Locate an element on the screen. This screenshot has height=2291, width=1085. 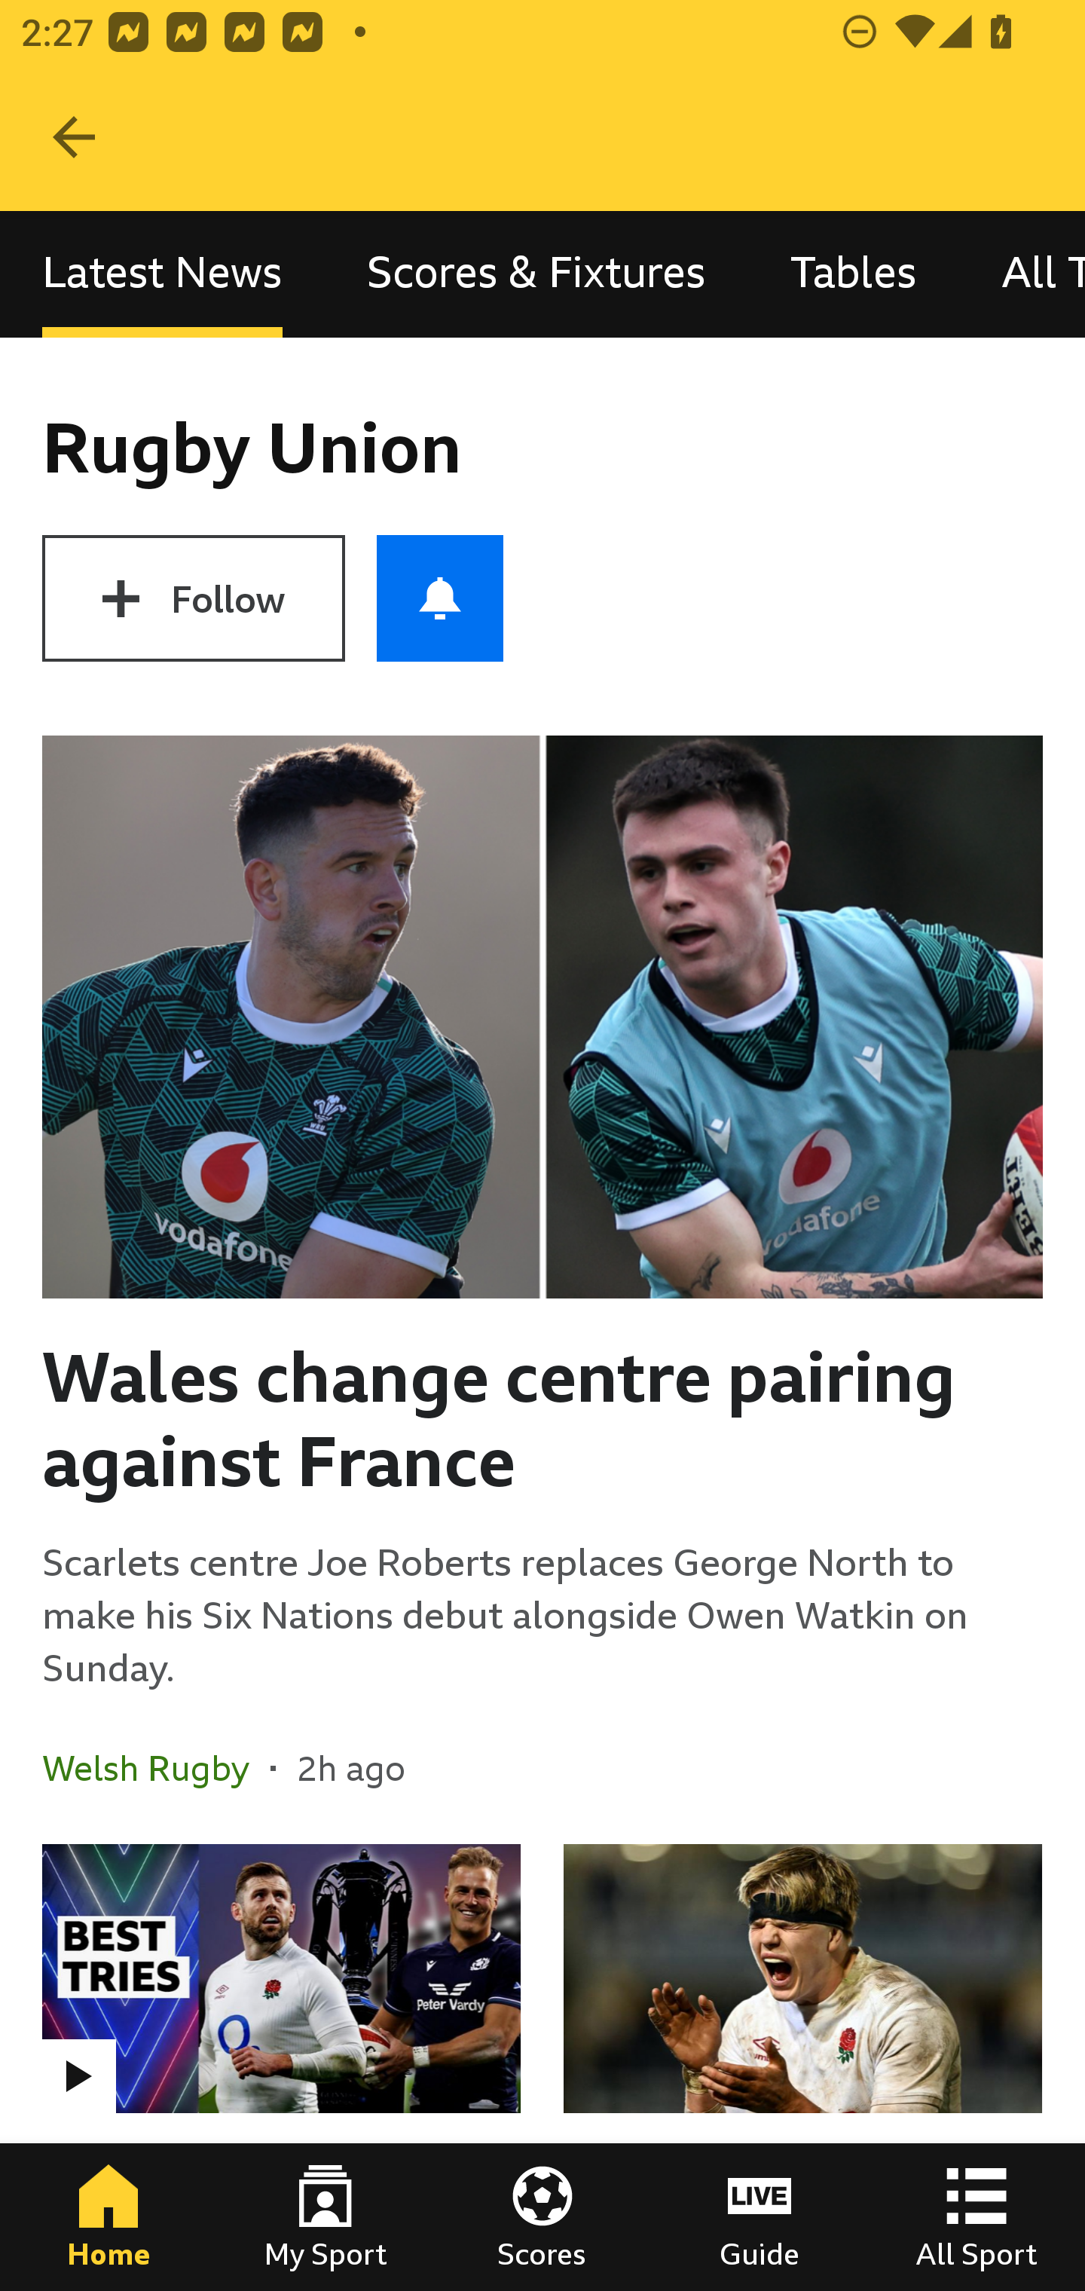
Watch Watch best tries of Six Nations so far is located at coordinates (282, 2068).